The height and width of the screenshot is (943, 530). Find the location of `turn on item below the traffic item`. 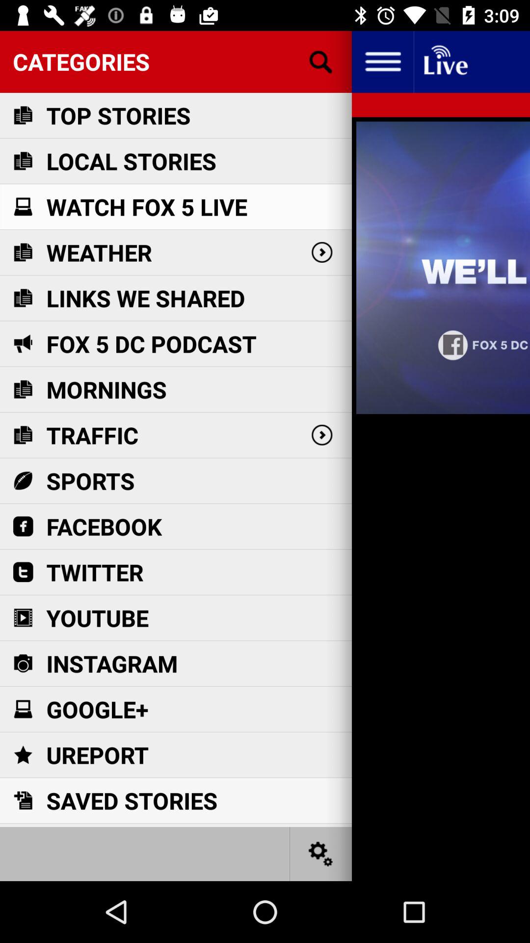

turn on item below the traffic item is located at coordinates (90, 481).